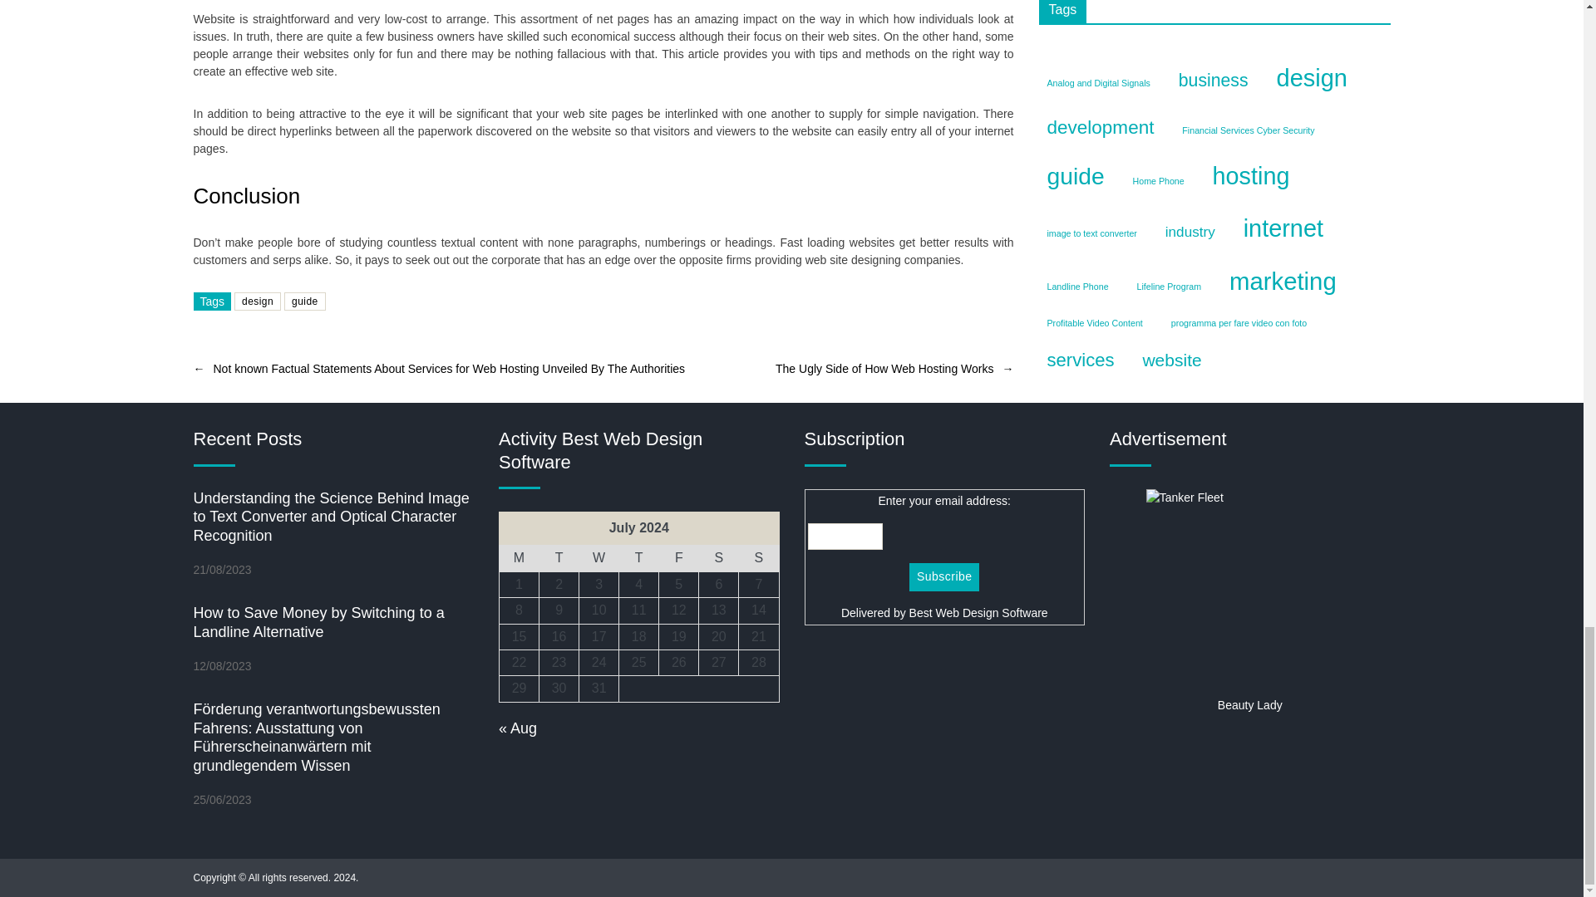  I want to click on guide, so click(304, 301).